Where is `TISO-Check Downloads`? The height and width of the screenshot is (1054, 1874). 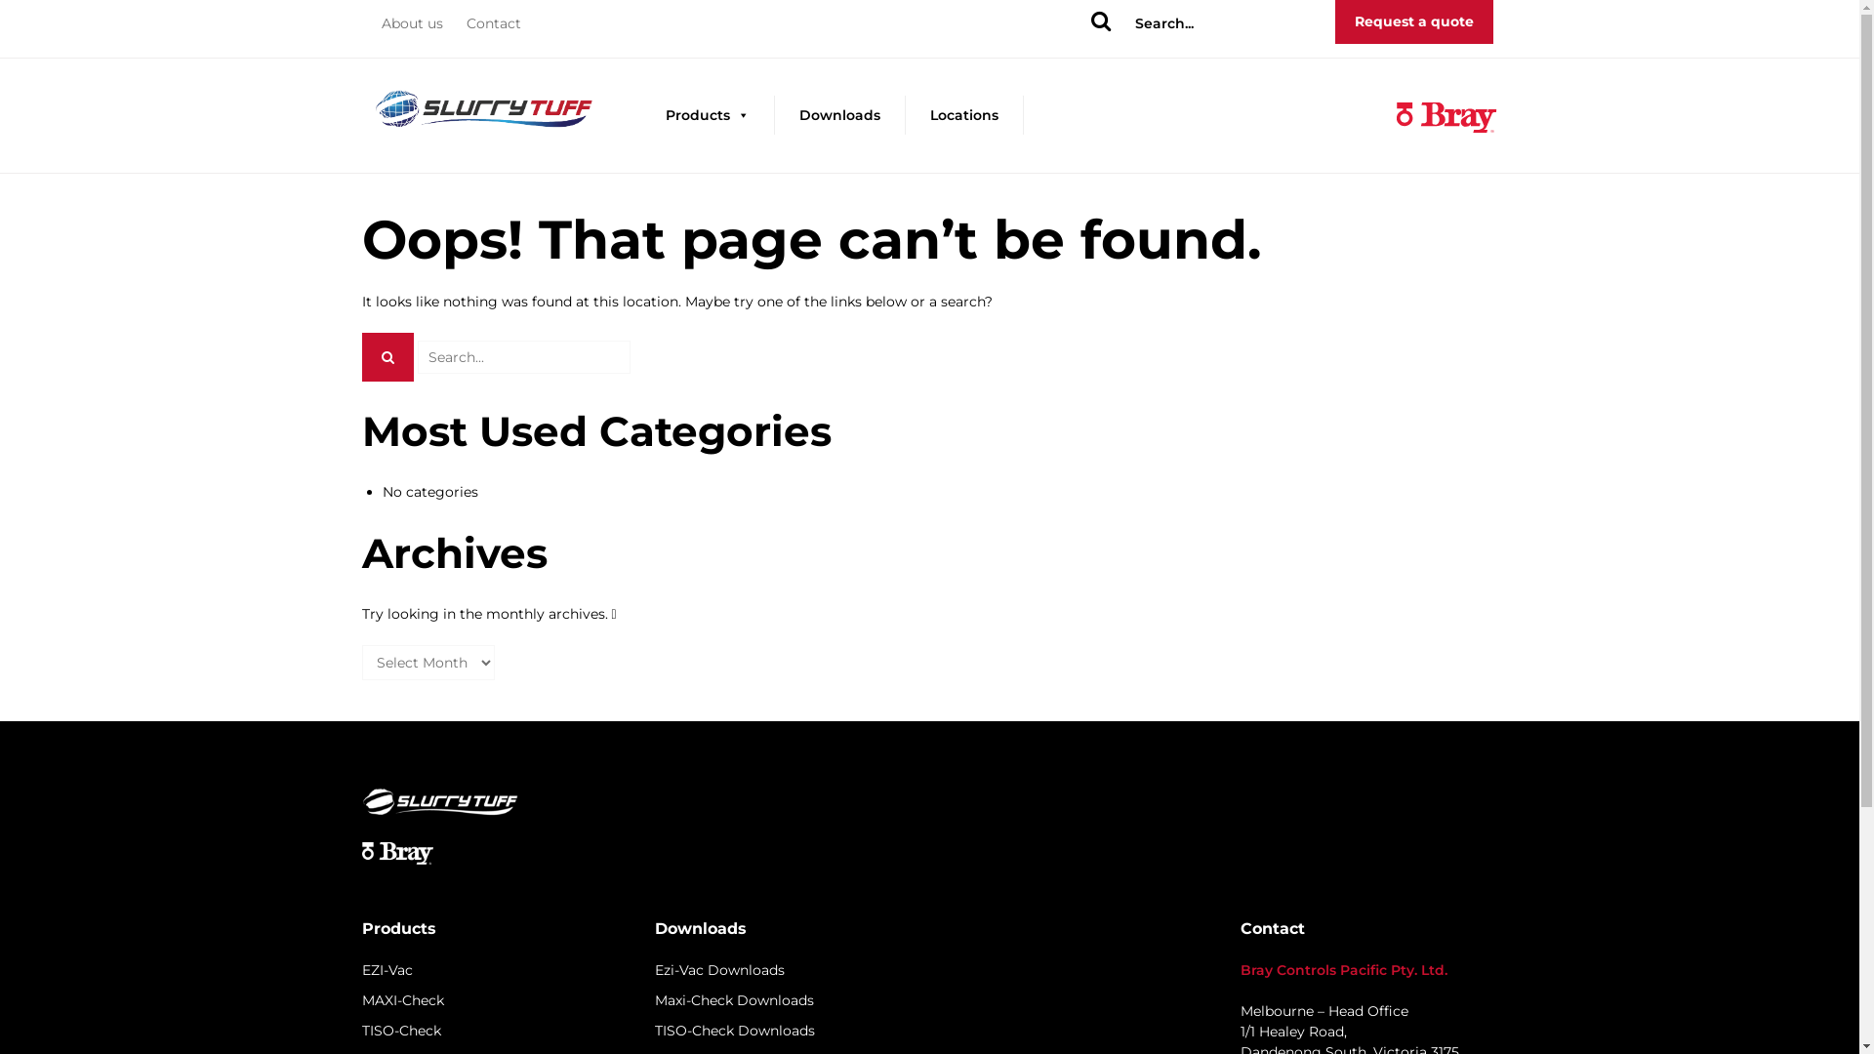
TISO-Check Downloads is located at coordinates (734, 1031).